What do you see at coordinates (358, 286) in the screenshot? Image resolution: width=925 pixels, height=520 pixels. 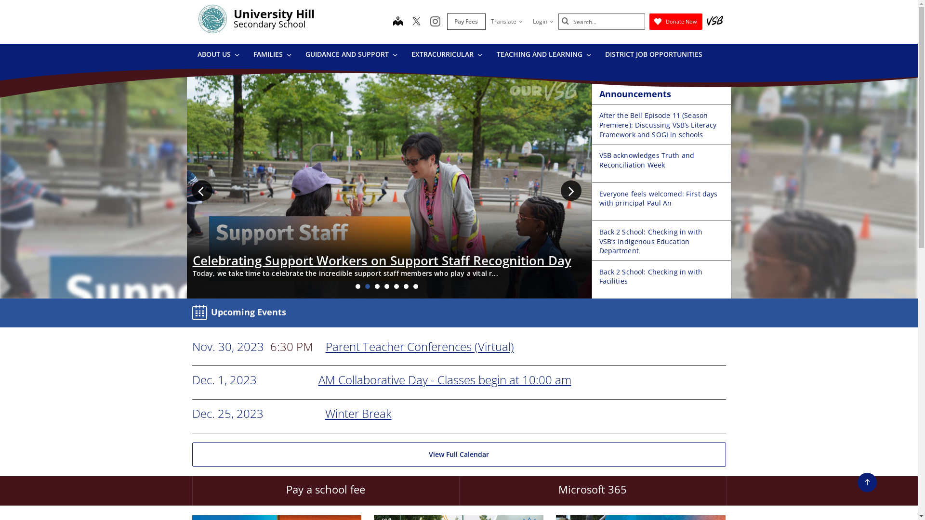 I see `1` at bounding box center [358, 286].